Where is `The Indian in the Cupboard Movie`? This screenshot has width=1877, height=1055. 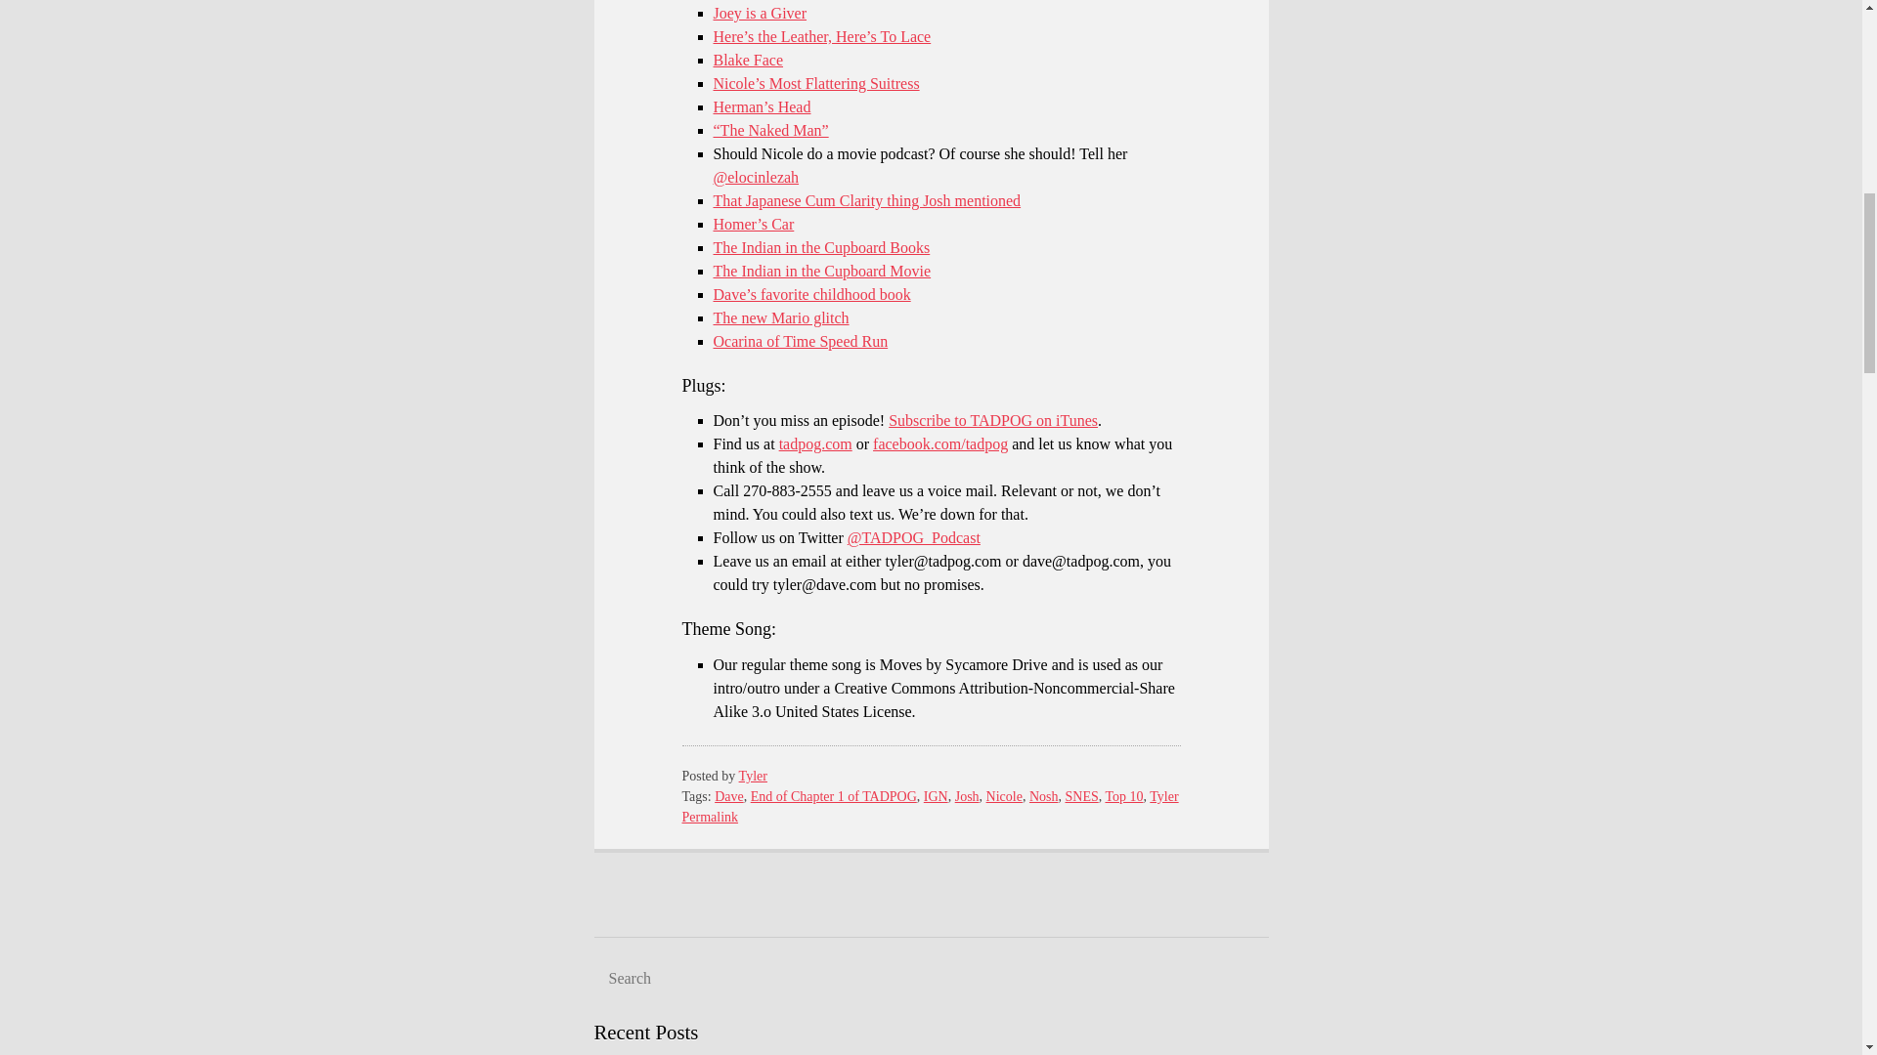
The Indian in the Cupboard Movie is located at coordinates (821, 271).